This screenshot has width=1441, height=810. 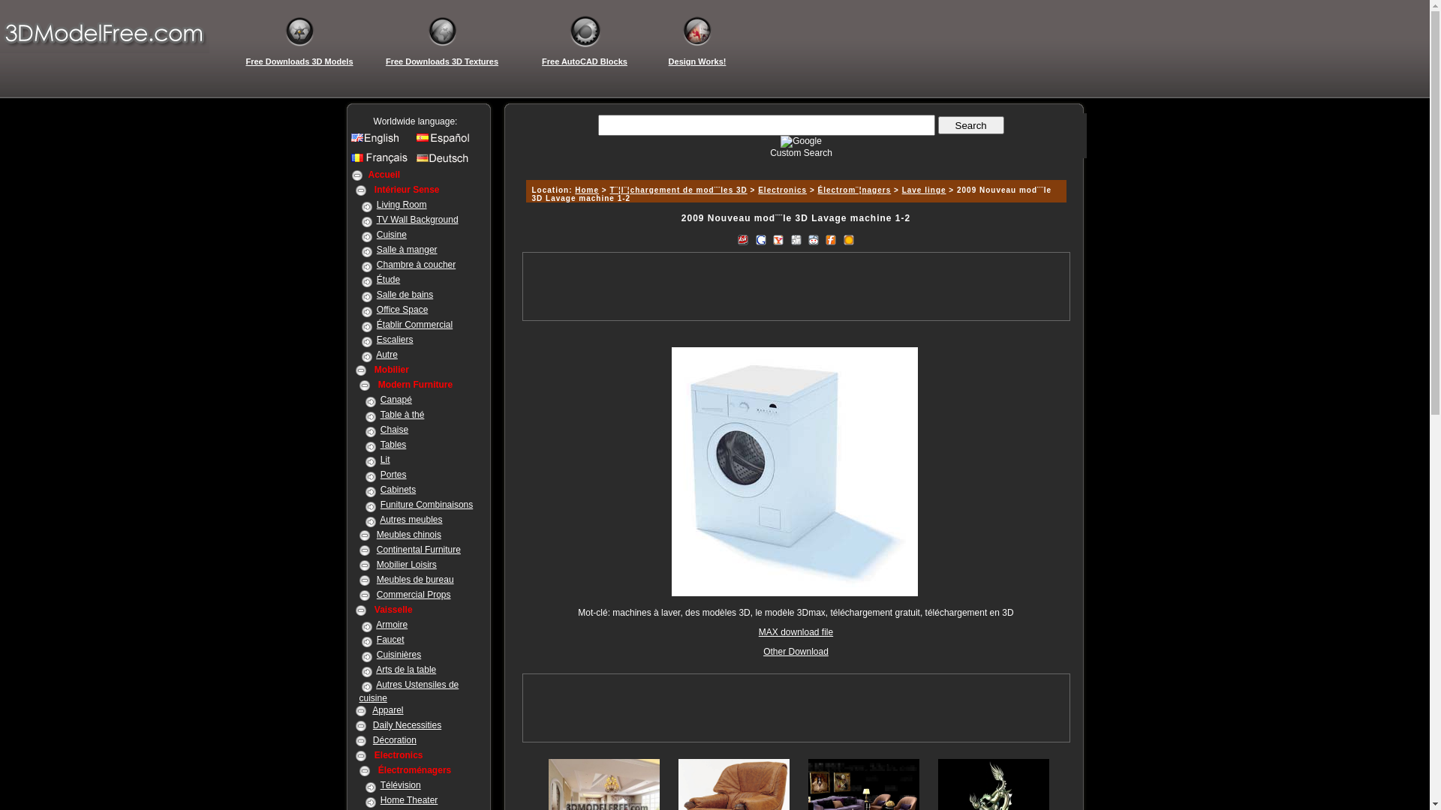 What do you see at coordinates (796, 632) in the screenshot?
I see `MAX download file` at bounding box center [796, 632].